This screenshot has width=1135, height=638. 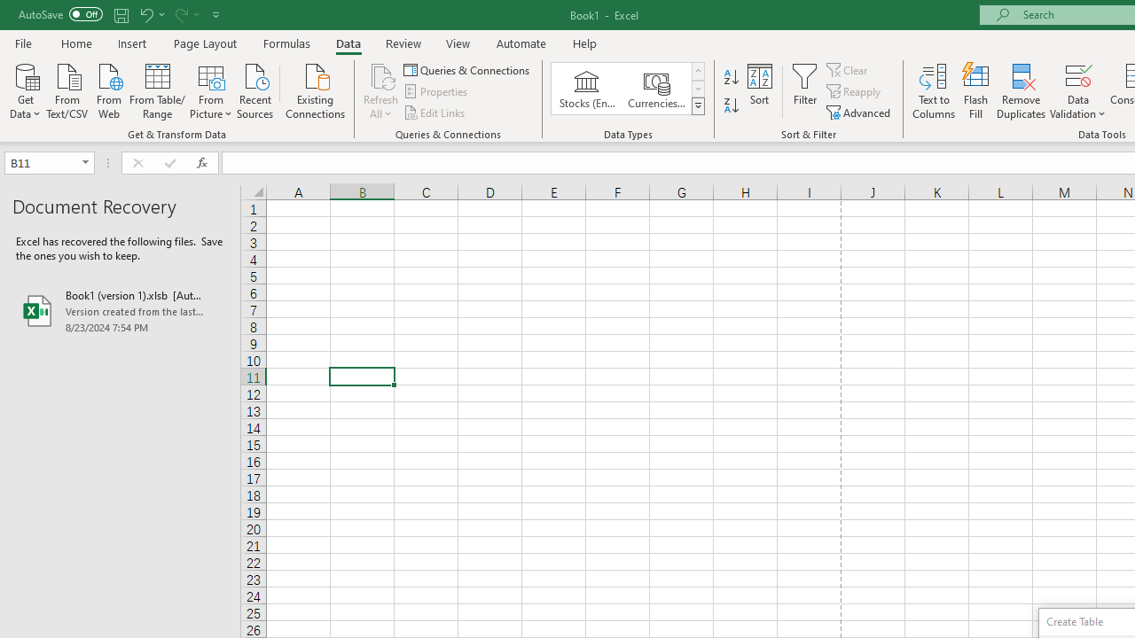 I want to click on Existing Connections, so click(x=316, y=89).